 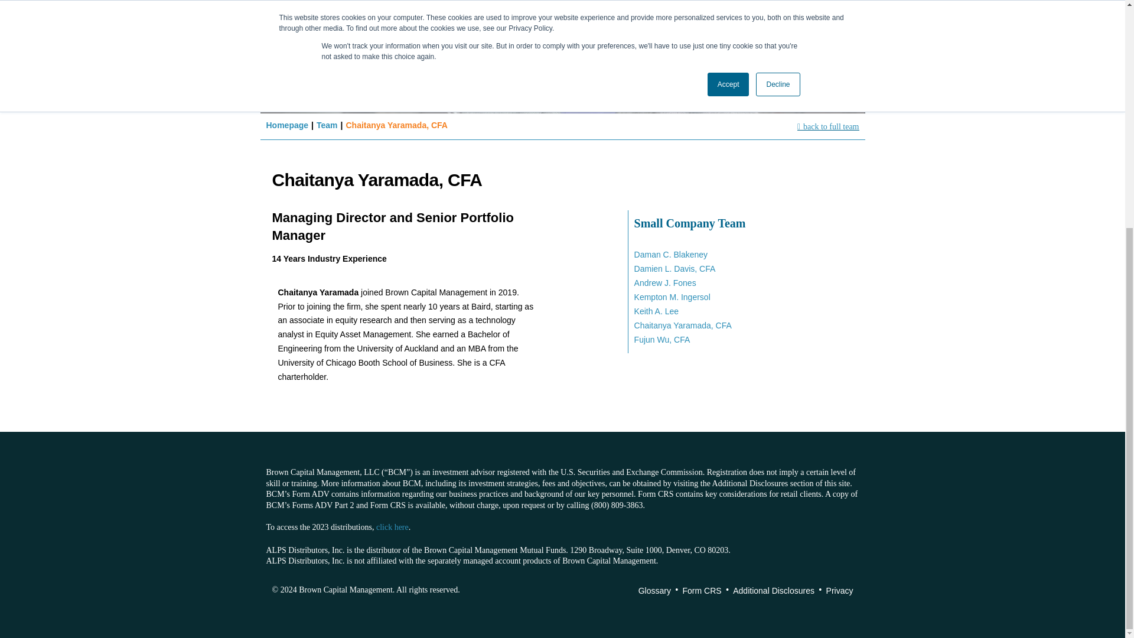 I want to click on Daman C. Blakeney, so click(x=671, y=254).